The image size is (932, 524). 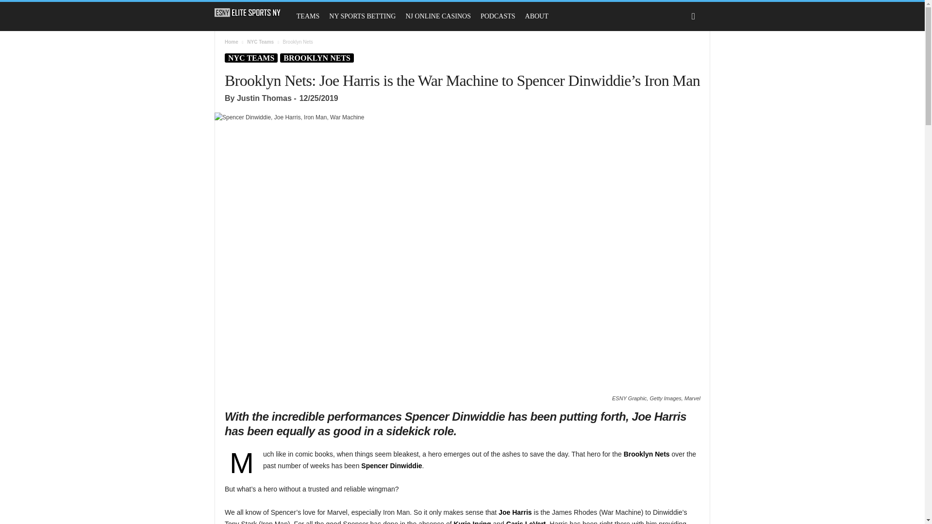 I want to click on Elite Sports NY, so click(x=248, y=13).